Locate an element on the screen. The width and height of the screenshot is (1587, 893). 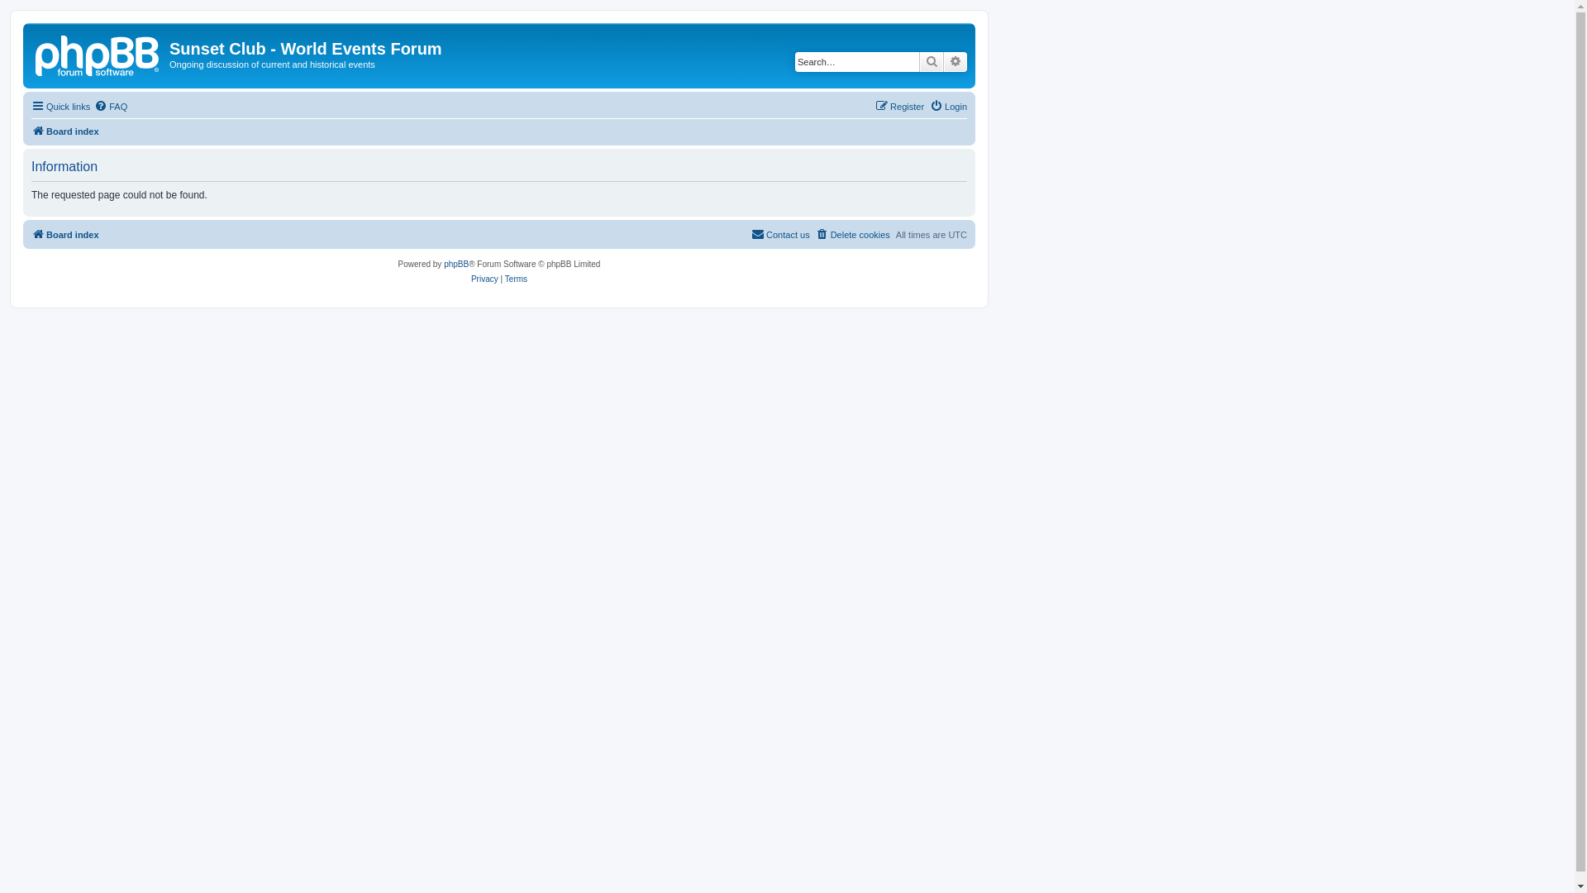
Board index is located at coordinates (65, 131).